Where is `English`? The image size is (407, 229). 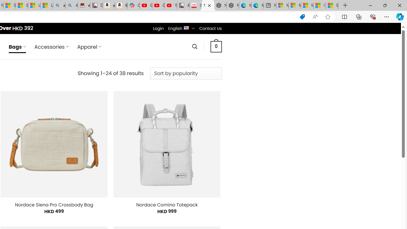
English is located at coordinates (186, 27).